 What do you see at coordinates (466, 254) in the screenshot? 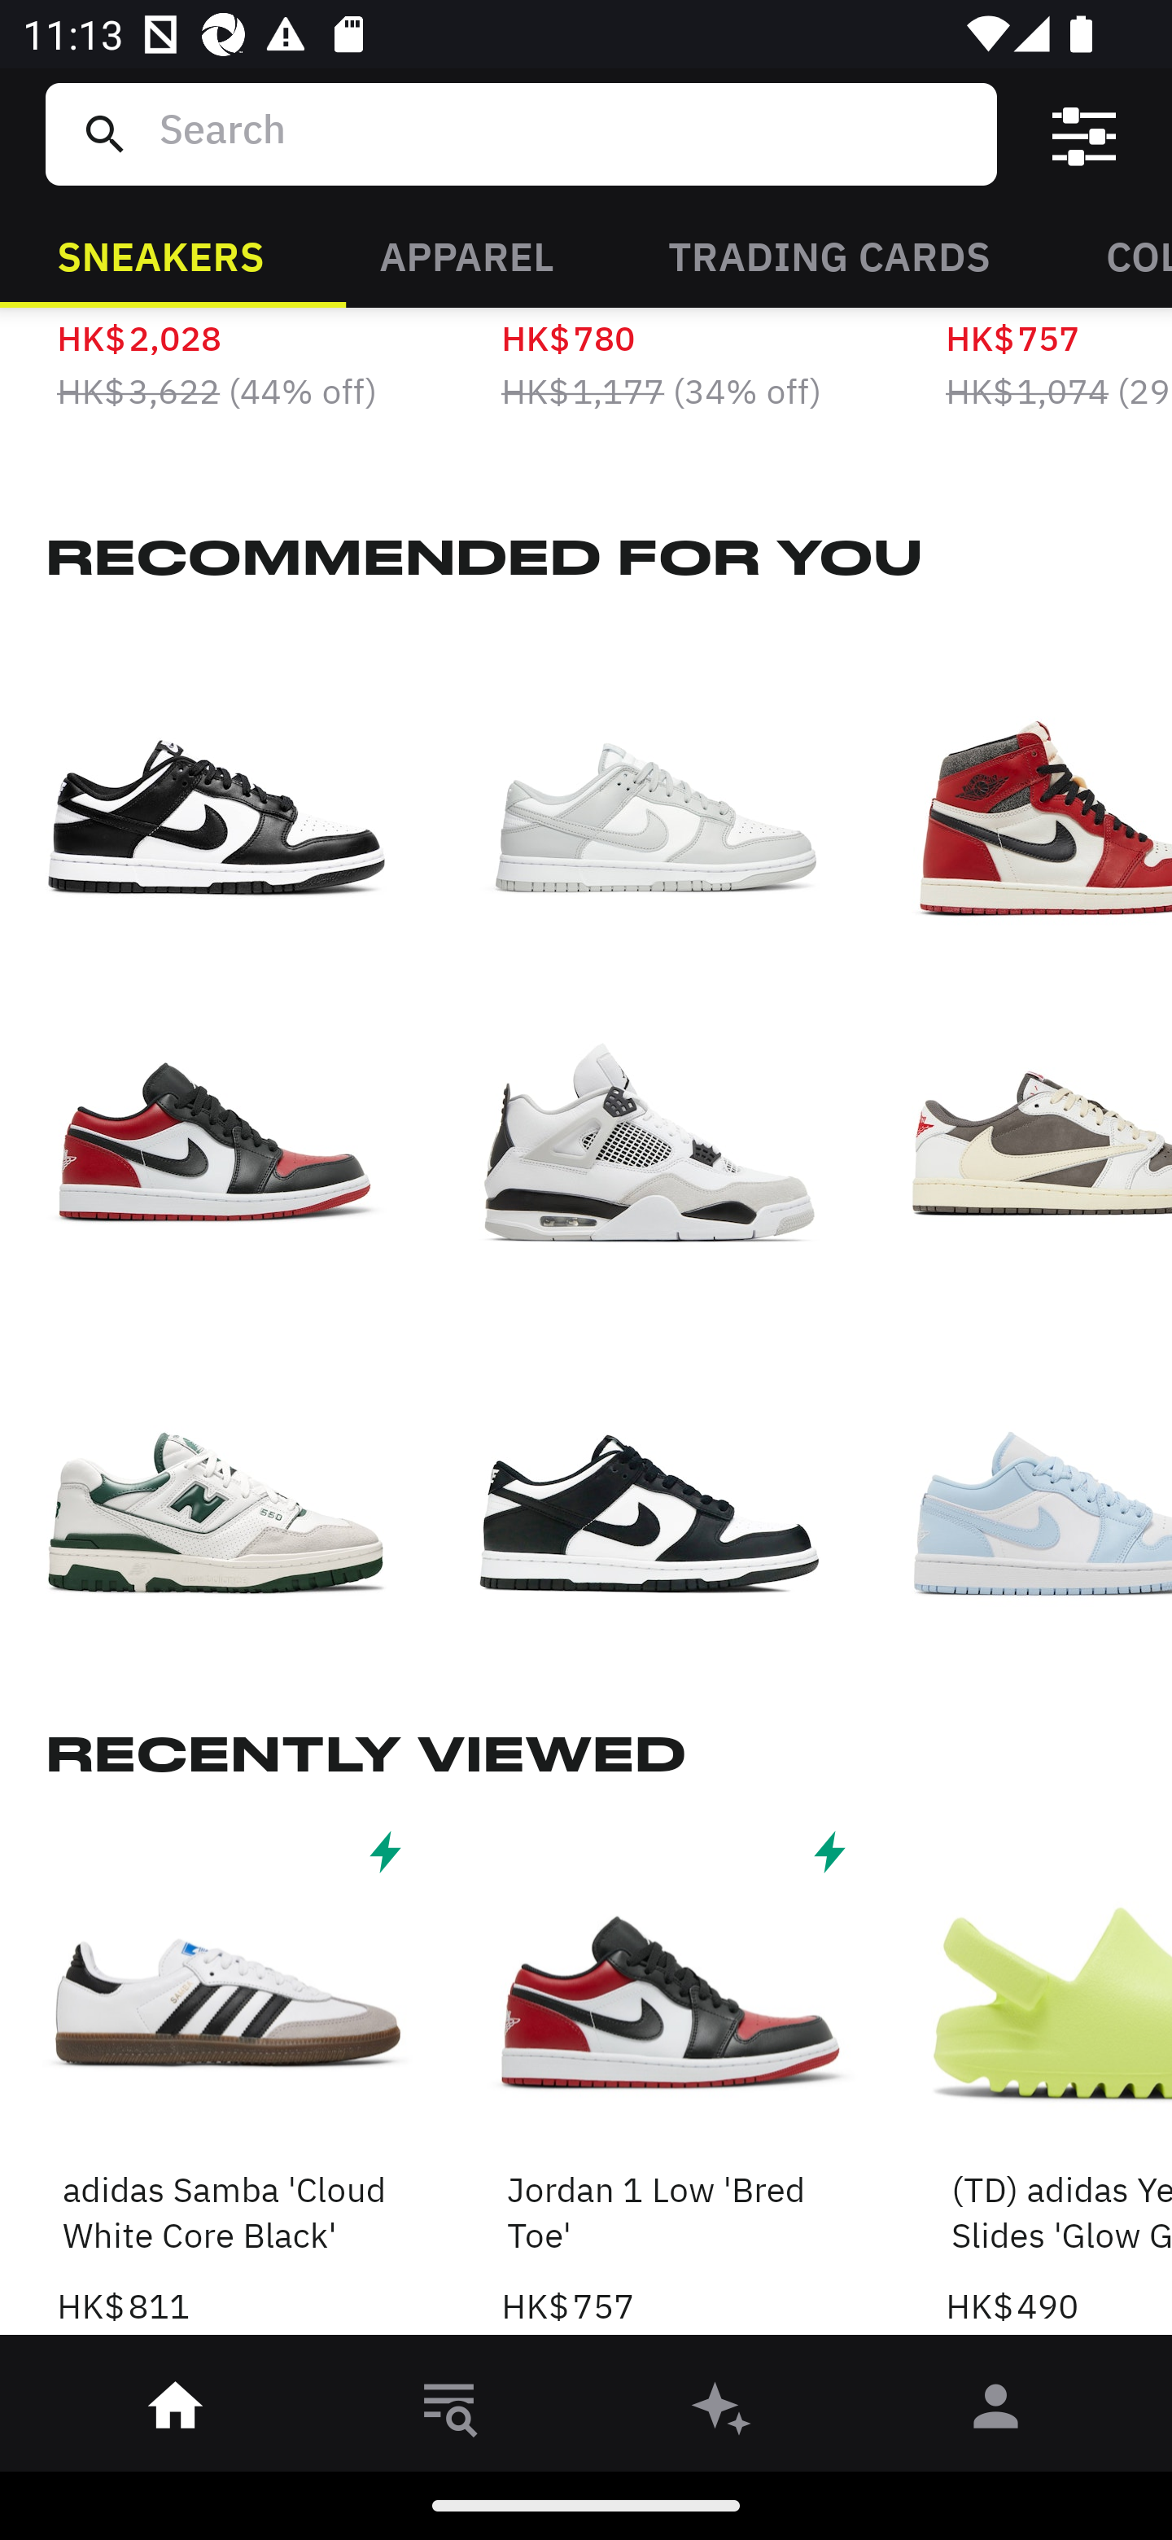
I see `APPAREL` at bounding box center [466, 254].